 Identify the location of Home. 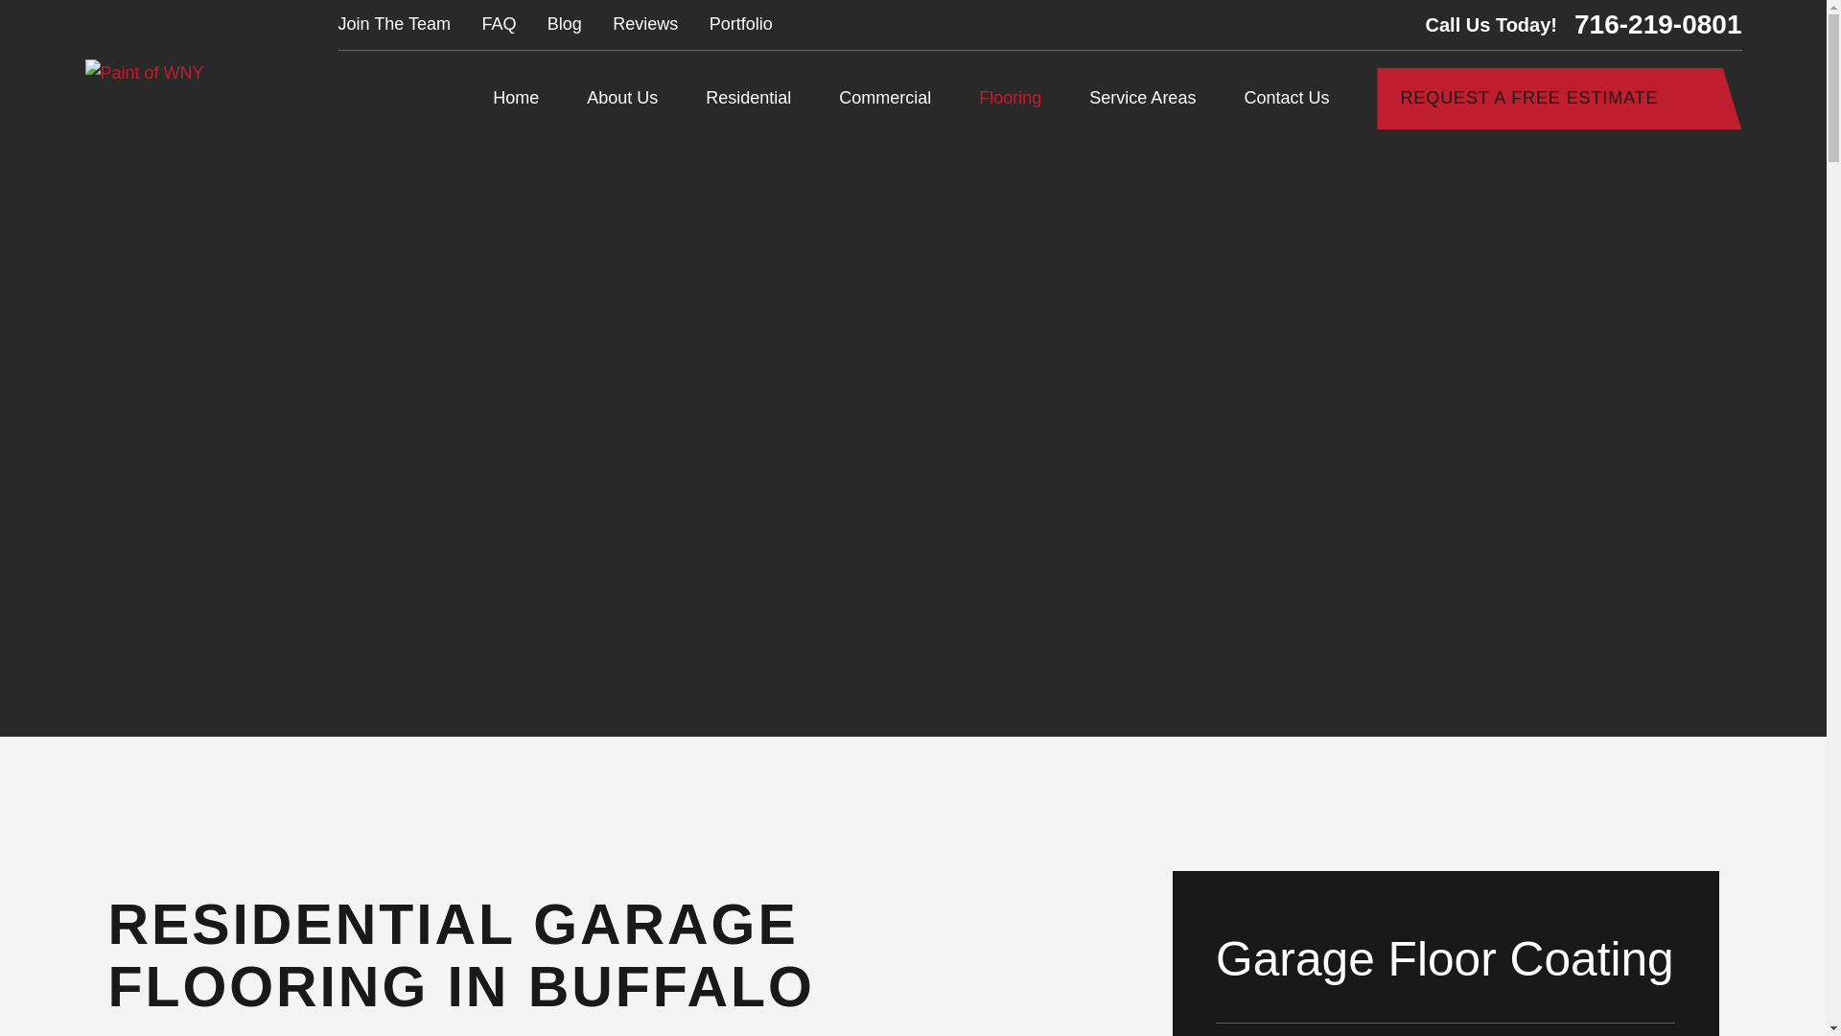
(144, 74).